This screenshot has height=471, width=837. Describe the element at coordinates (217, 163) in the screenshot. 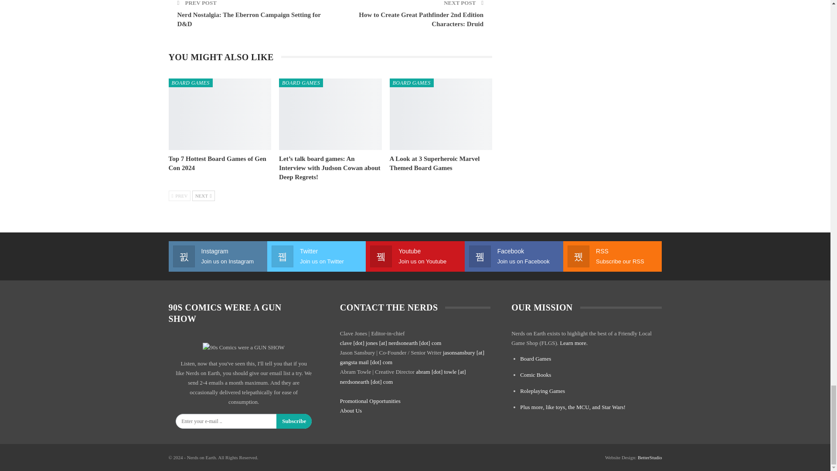

I see `Top 7 Hottest Board Games of Gen Con 2024` at that location.